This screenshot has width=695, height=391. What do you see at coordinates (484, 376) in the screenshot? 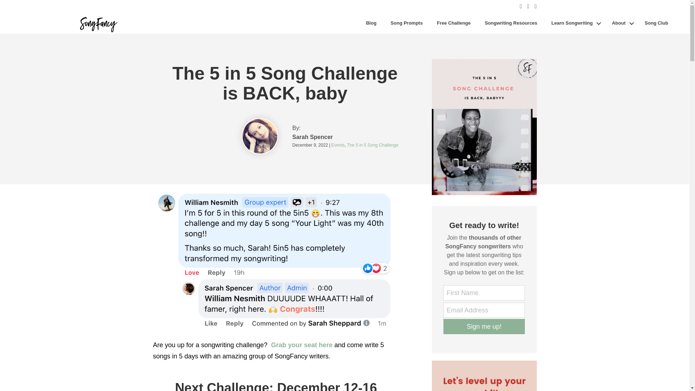
I see `sidebar-song-club` at bounding box center [484, 376].